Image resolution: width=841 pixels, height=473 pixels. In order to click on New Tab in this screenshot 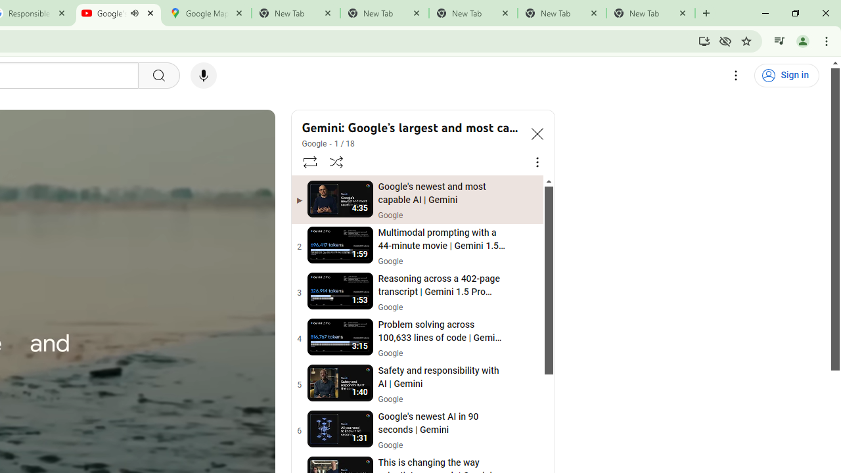, I will do `click(650, 13)`.